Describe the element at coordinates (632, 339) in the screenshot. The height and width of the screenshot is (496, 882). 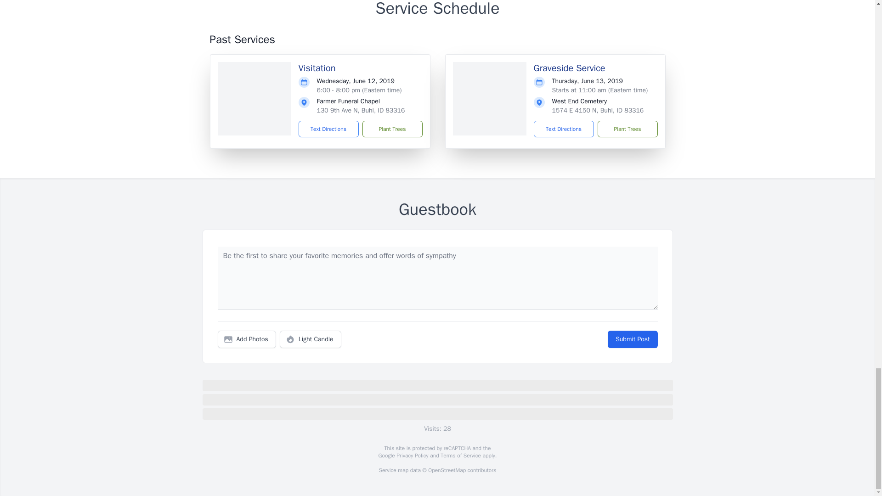
I see `Submit Post` at that location.